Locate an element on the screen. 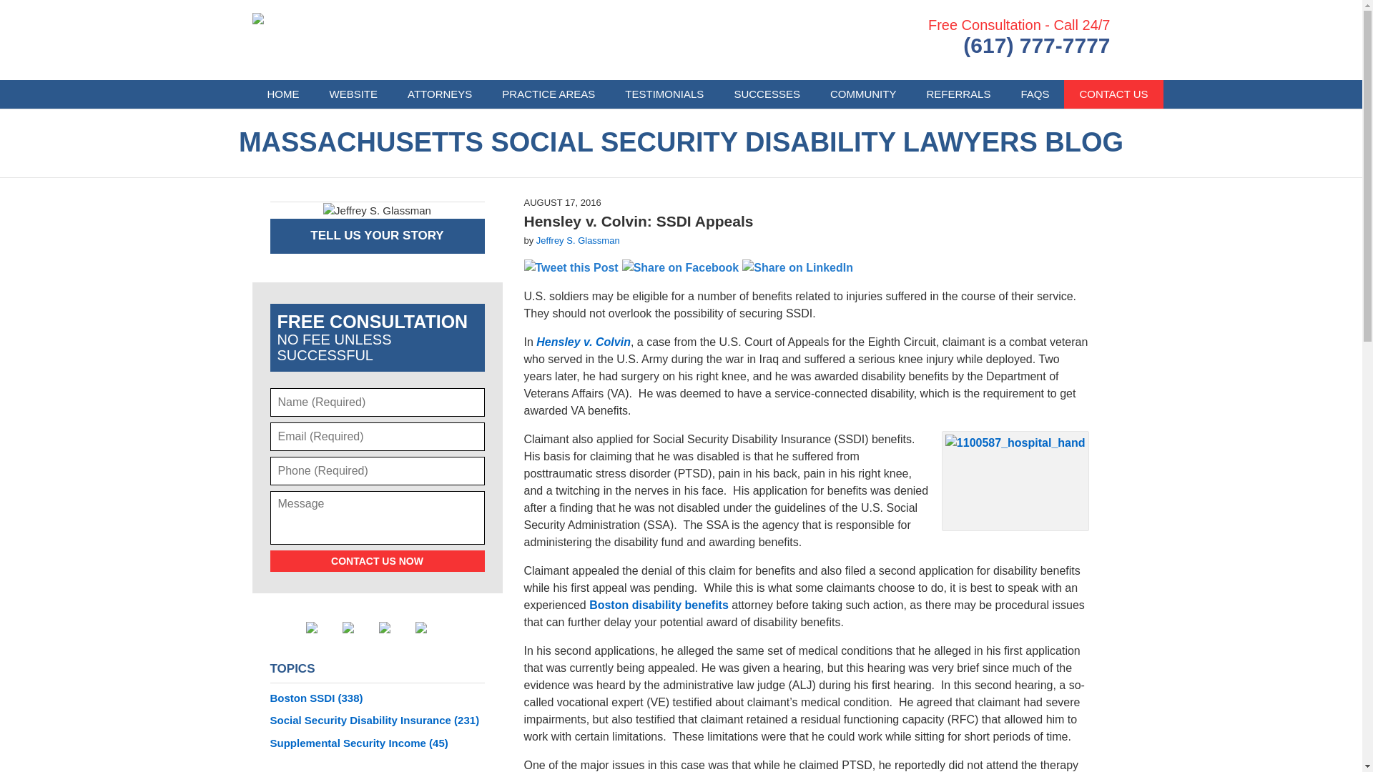 Image resolution: width=1373 pixels, height=772 pixels. CONTACT US is located at coordinates (1113, 94).